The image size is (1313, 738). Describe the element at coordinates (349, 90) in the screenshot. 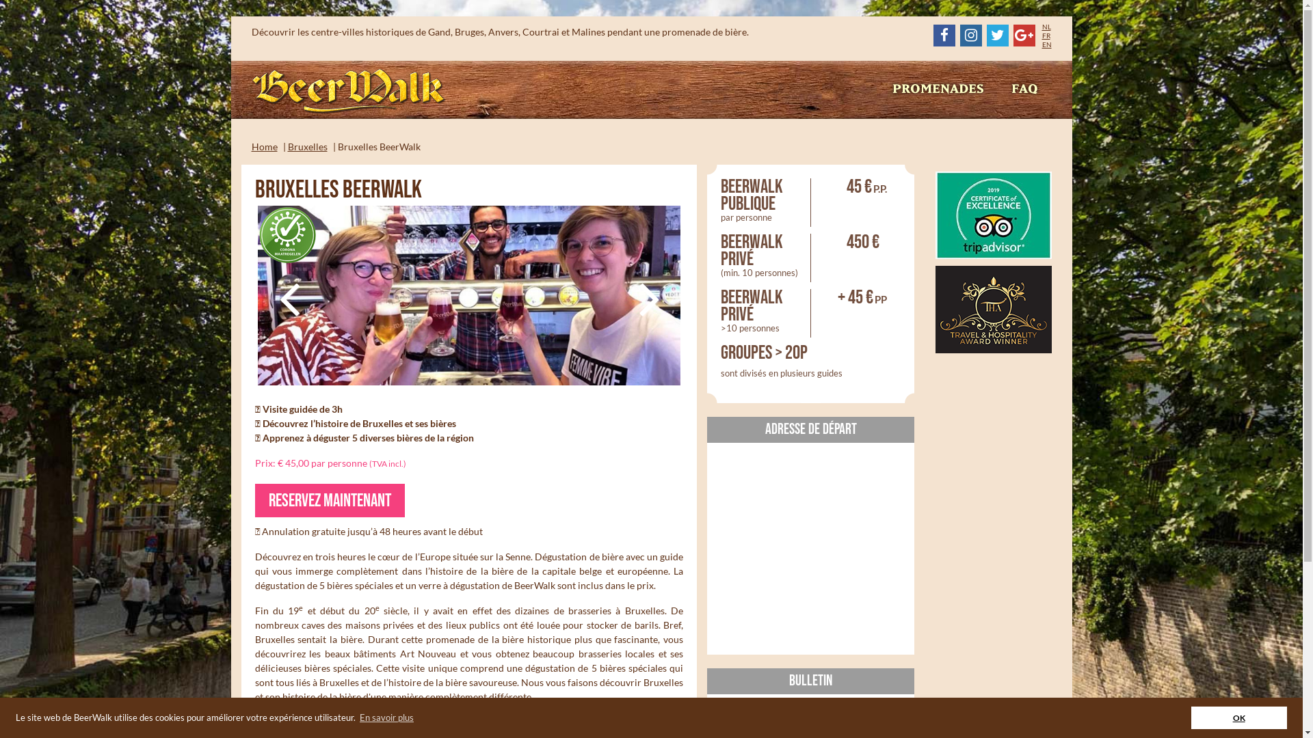

I see `BeerWalk - Historische stadswandelingen` at that location.